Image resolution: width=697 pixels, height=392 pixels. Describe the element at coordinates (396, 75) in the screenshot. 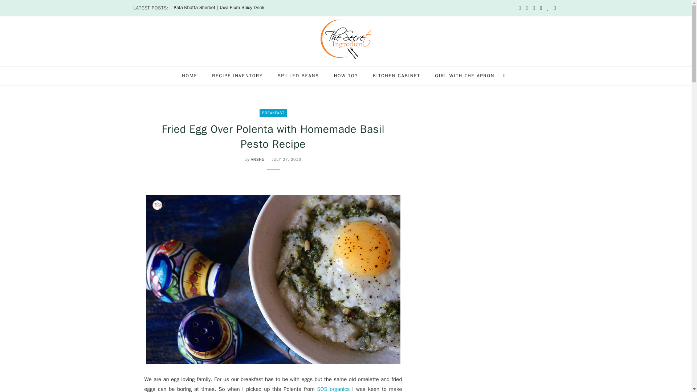

I see `KITCHEN CABINET` at that location.